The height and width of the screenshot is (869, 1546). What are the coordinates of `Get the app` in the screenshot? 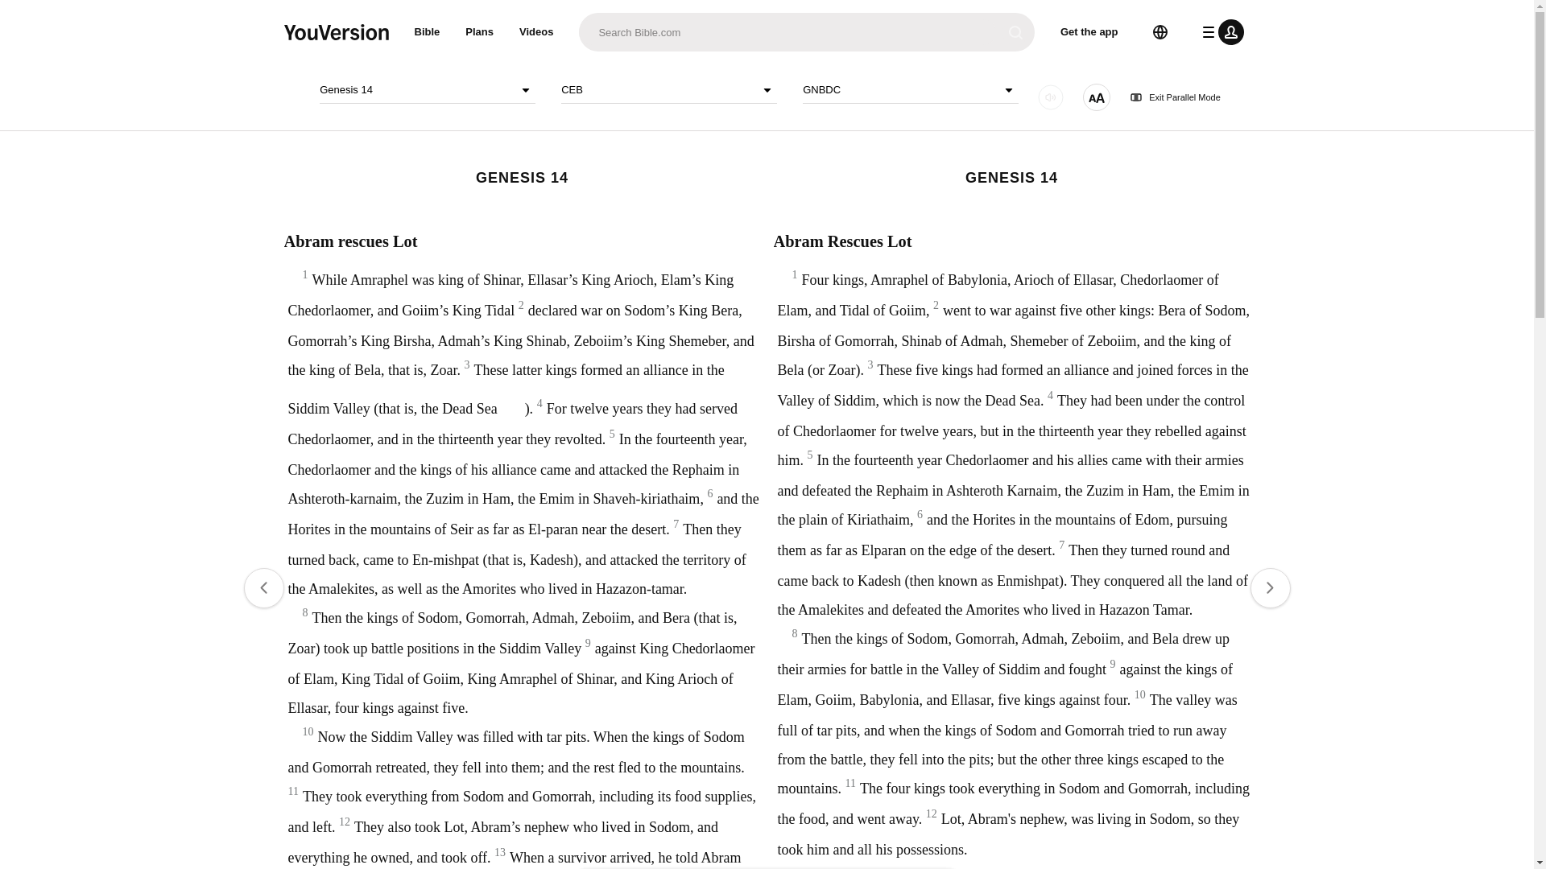 It's located at (1089, 32).